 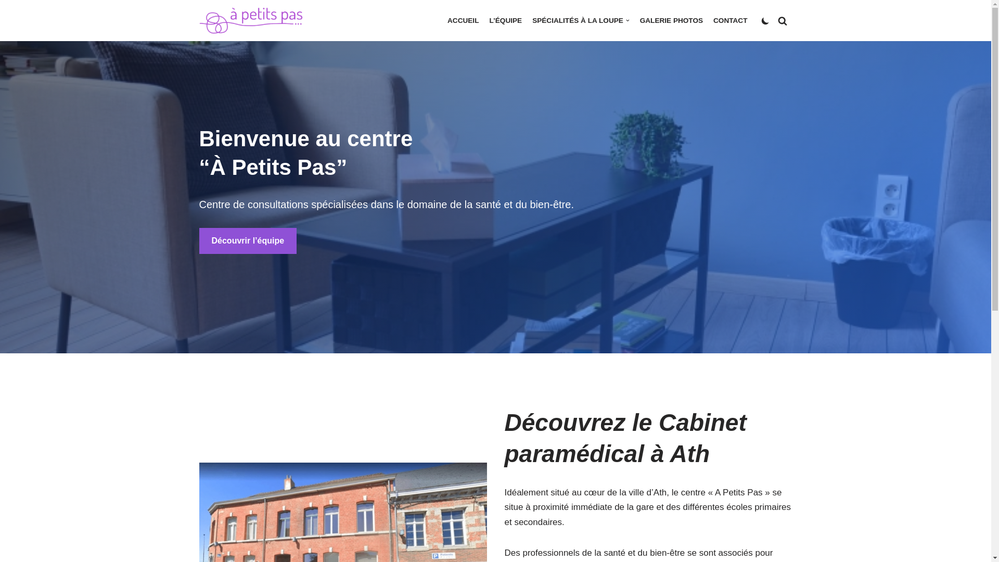 I want to click on ACCUEIL, so click(x=463, y=21).